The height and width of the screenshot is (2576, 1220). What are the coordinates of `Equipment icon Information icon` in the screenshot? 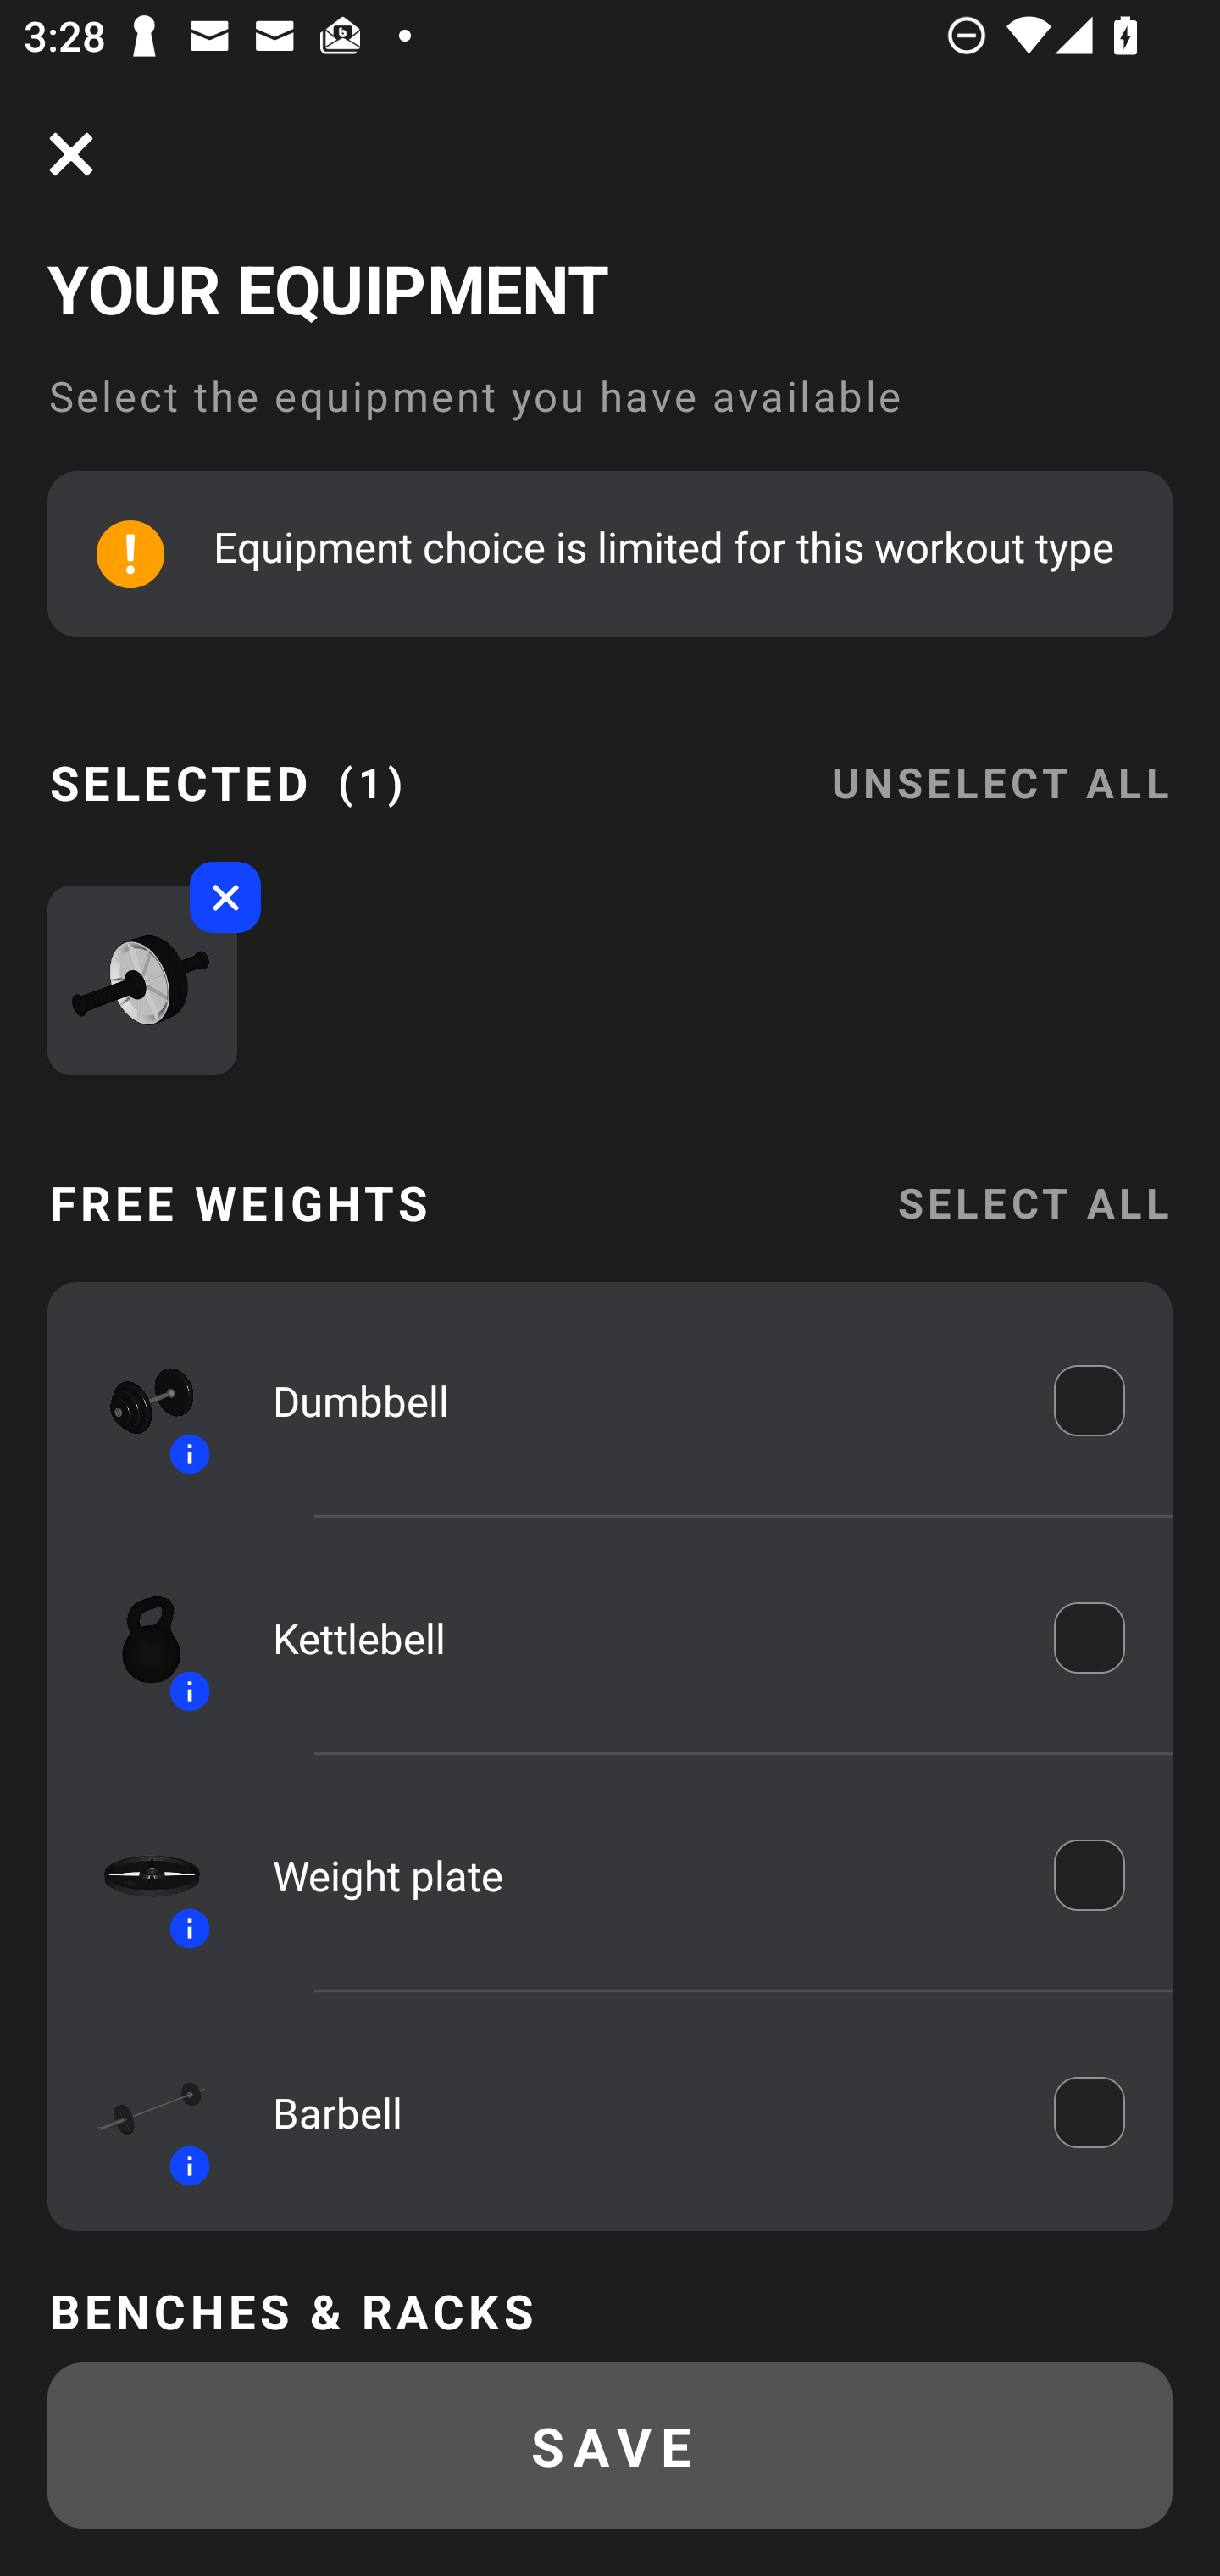 It's located at (136, 1874).